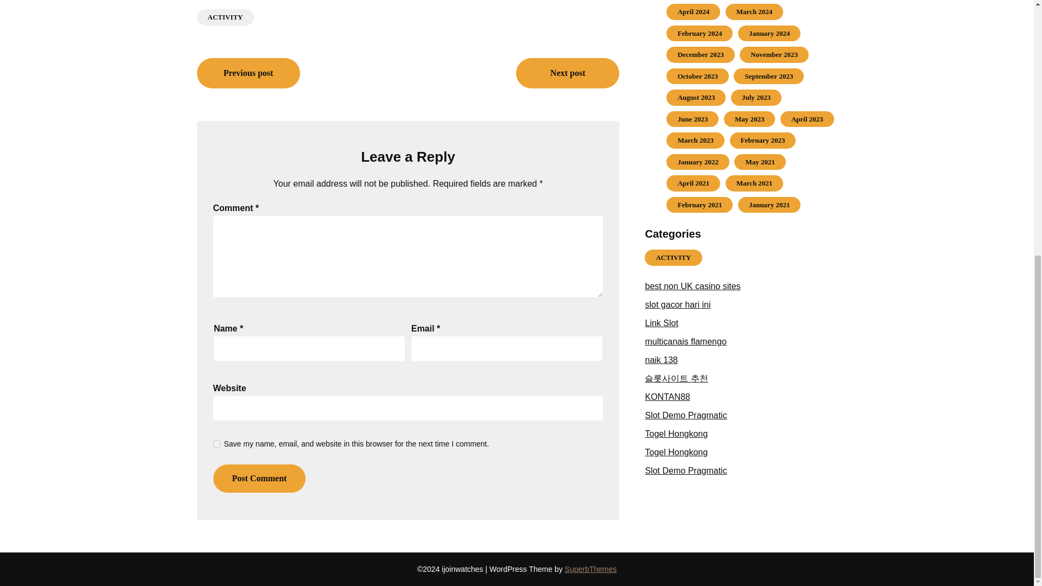 The height and width of the screenshot is (586, 1042). I want to click on ACTIVITY, so click(225, 17).